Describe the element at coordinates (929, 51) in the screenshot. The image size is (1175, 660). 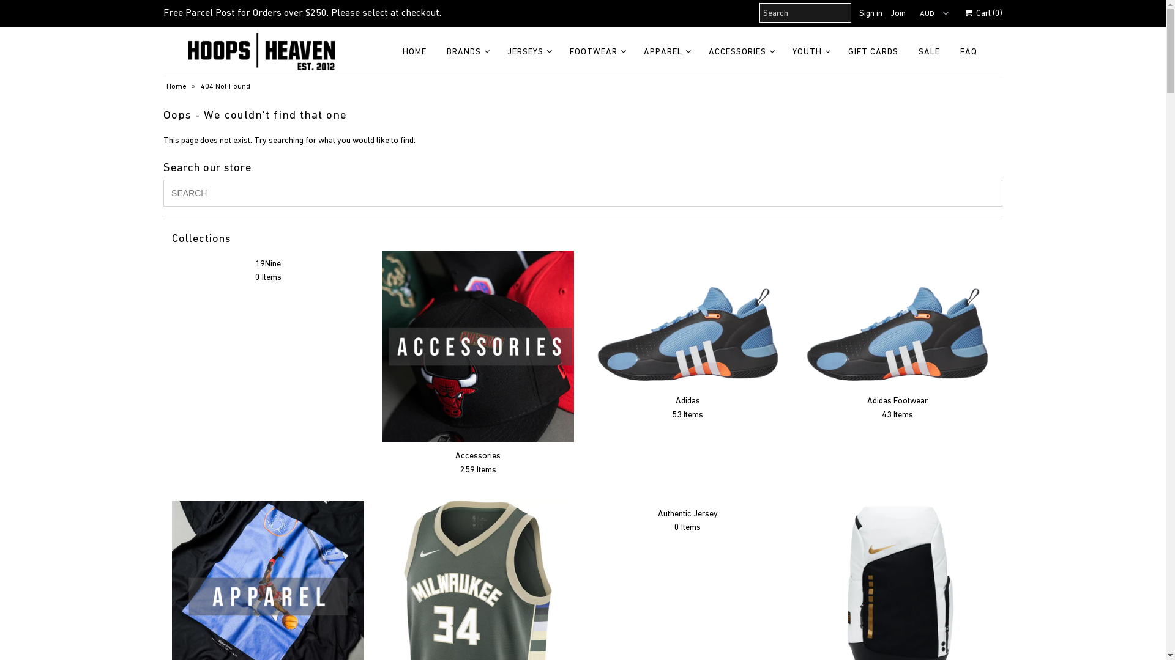
I see `SALE` at that location.